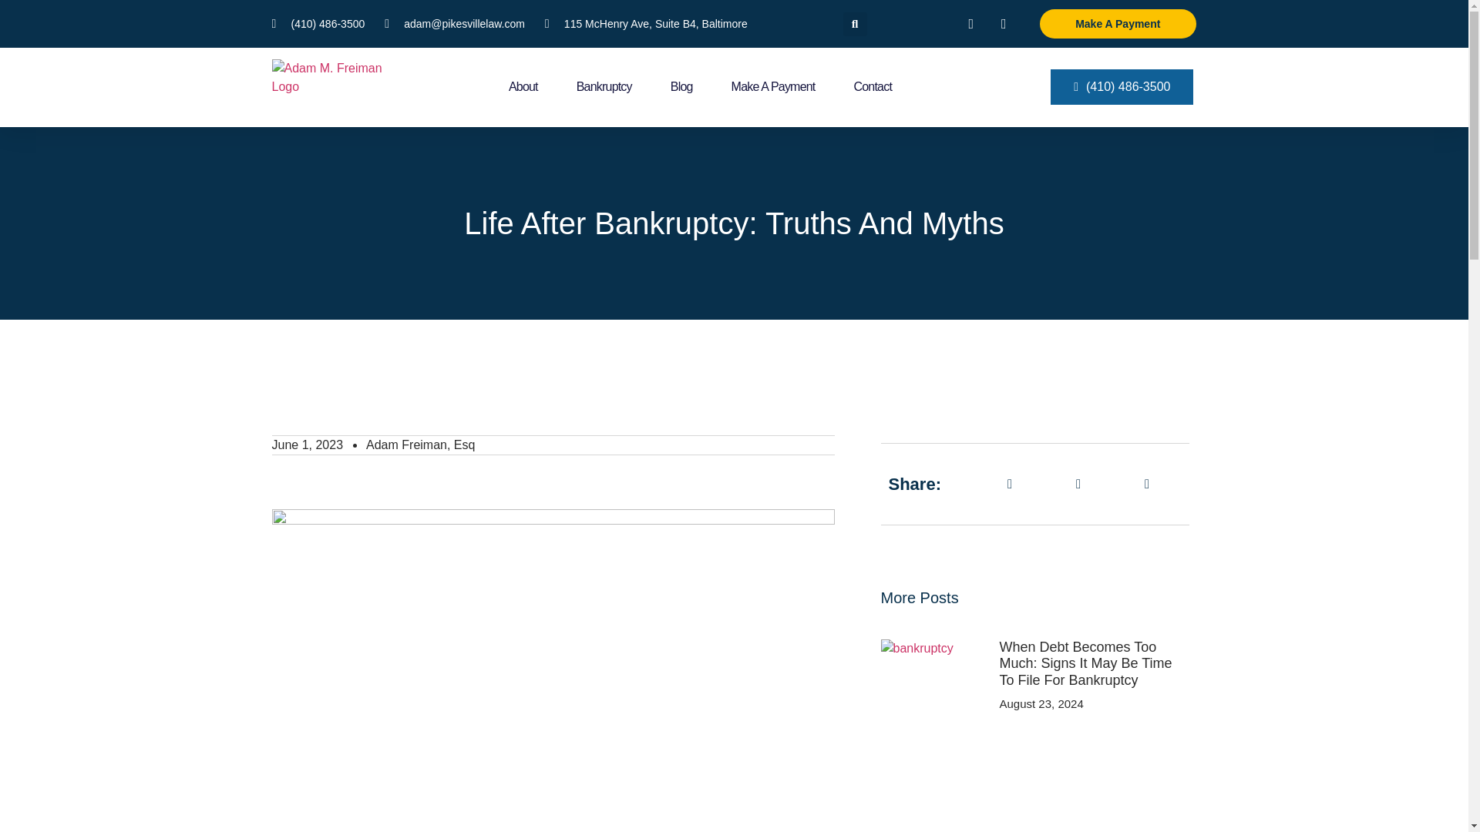  I want to click on Make A Payment, so click(772, 86).